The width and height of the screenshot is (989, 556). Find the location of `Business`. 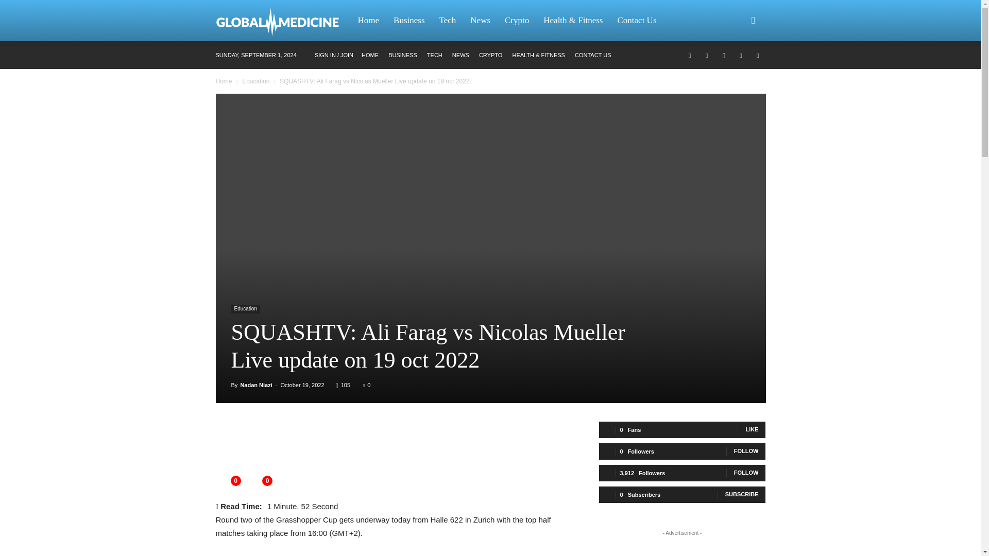

Business is located at coordinates (409, 21).